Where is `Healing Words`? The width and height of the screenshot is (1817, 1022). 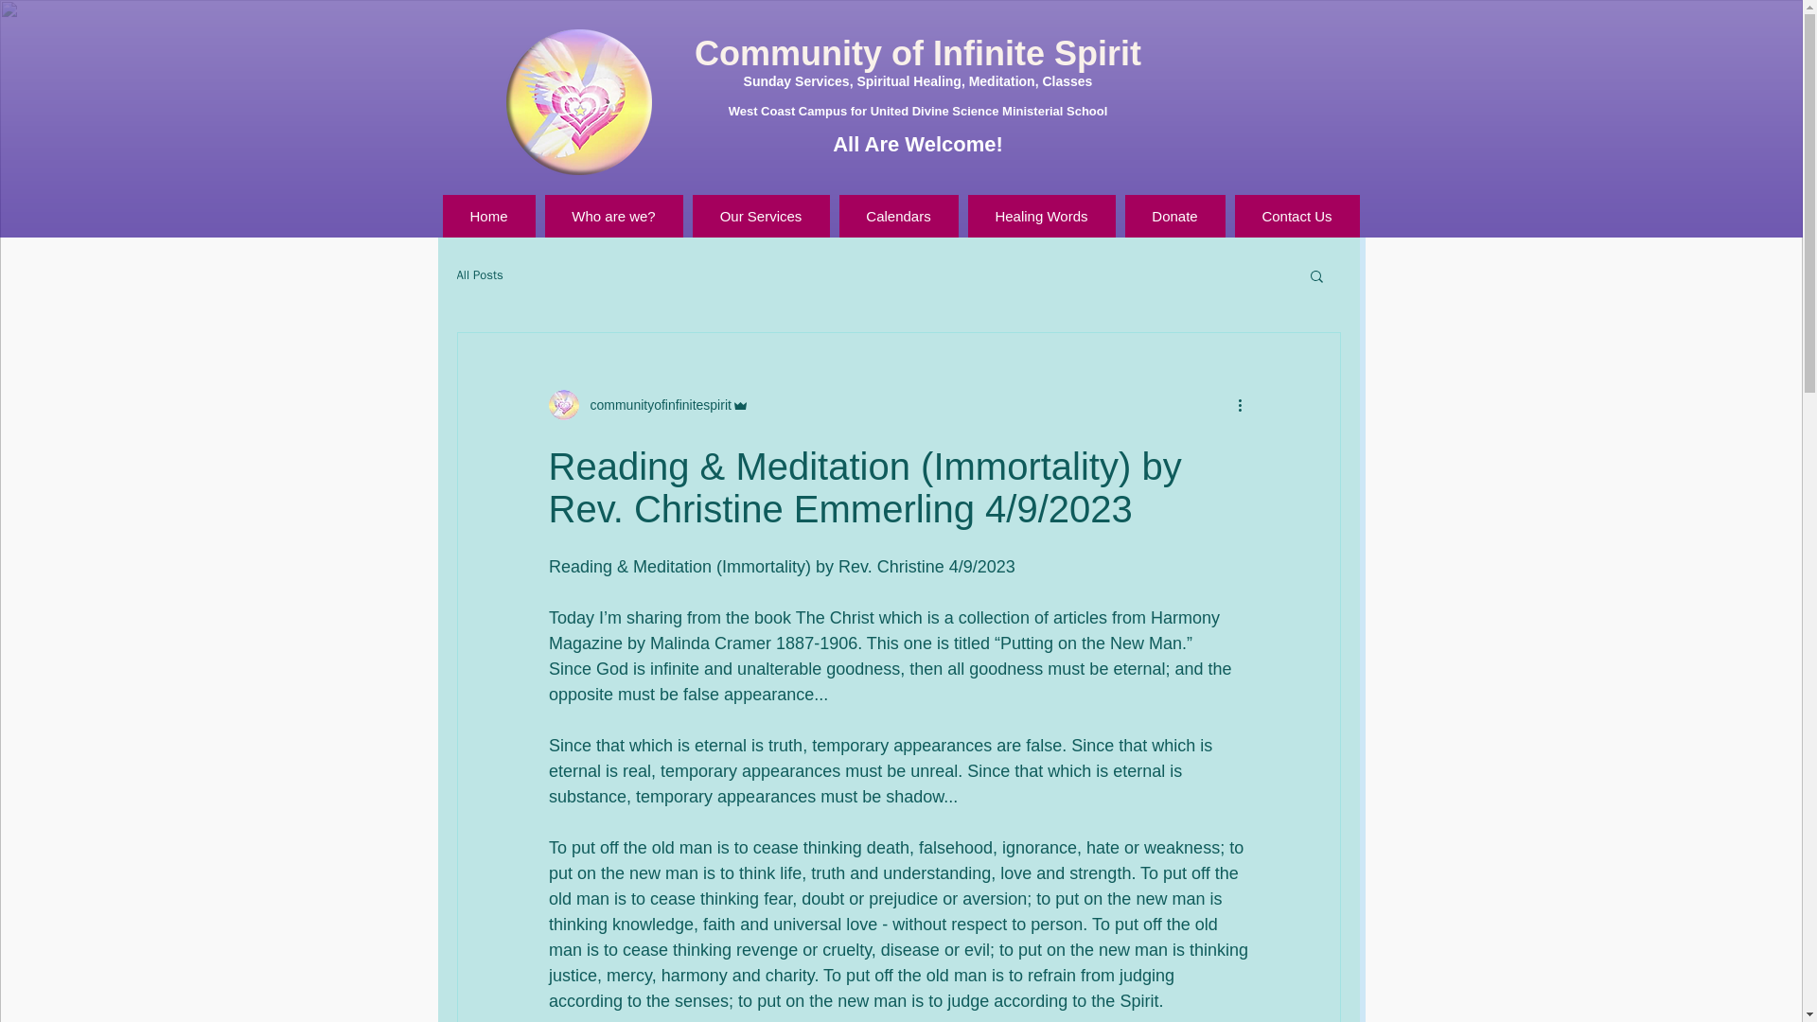
Healing Words is located at coordinates (1041, 216).